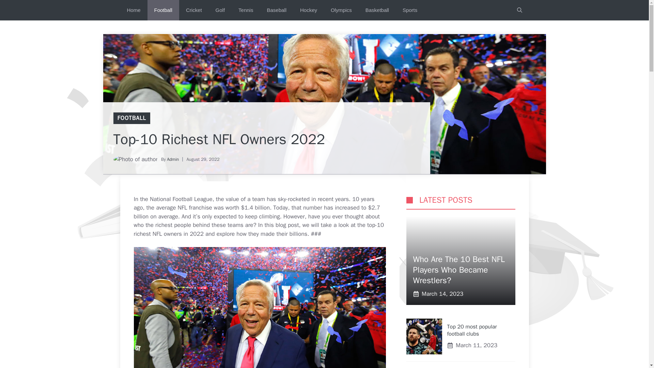 This screenshot has height=368, width=654. What do you see at coordinates (172, 159) in the screenshot?
I see `Admin` at bounding box center [172, 159].